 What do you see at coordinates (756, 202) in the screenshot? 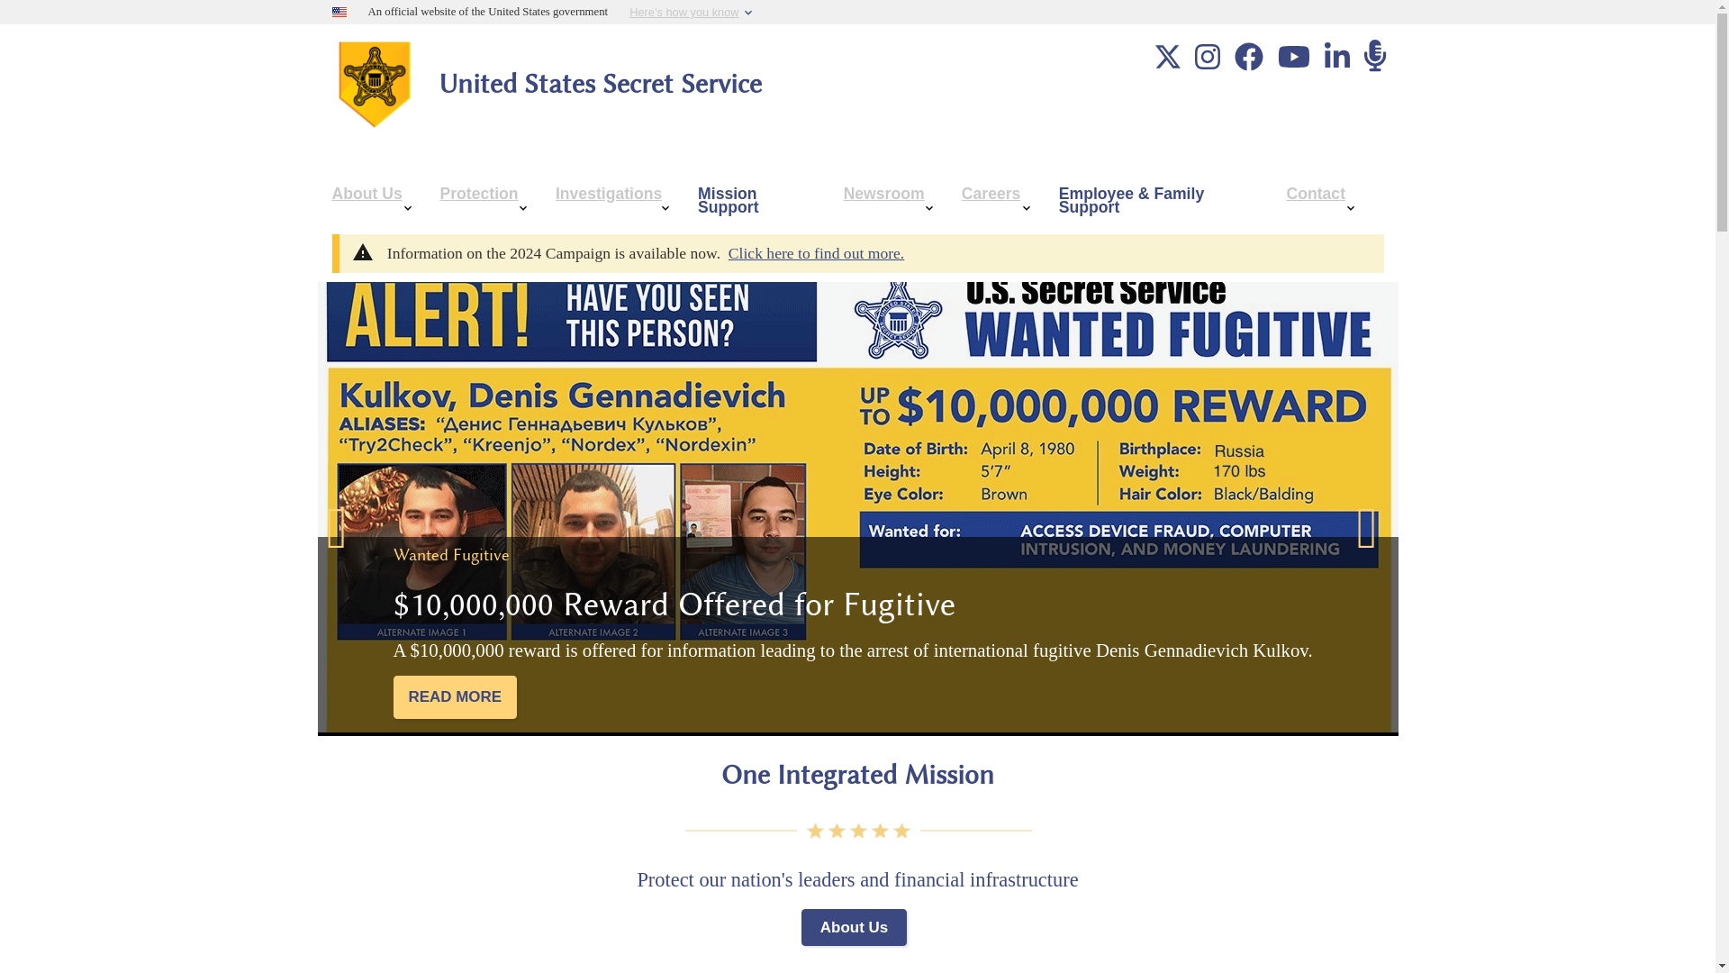
I see `Mission Support` at bounding box center [756, 202].